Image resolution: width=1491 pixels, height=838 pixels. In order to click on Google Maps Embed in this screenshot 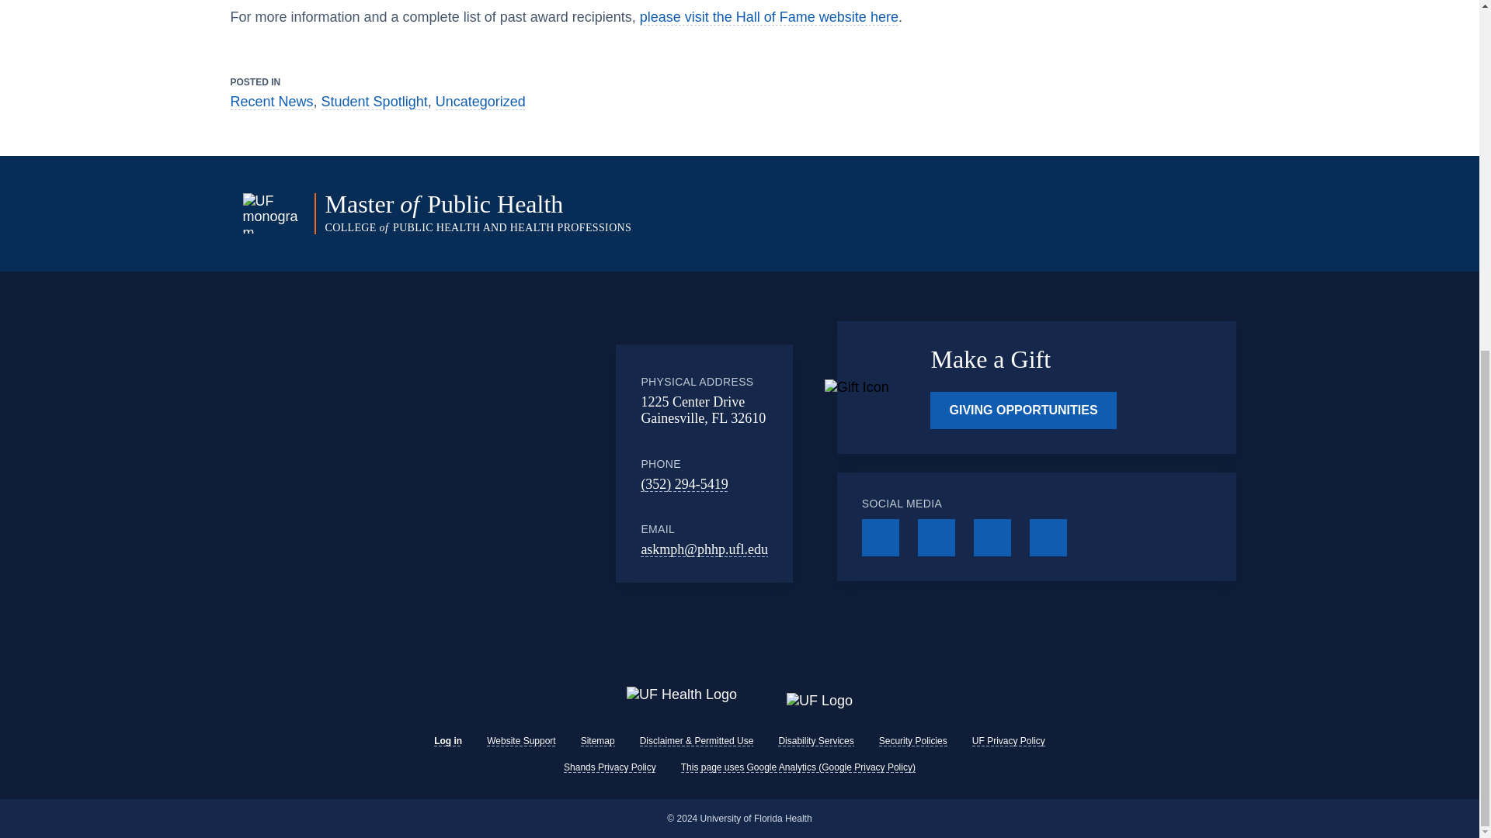, I will do `click(488, 463)`.